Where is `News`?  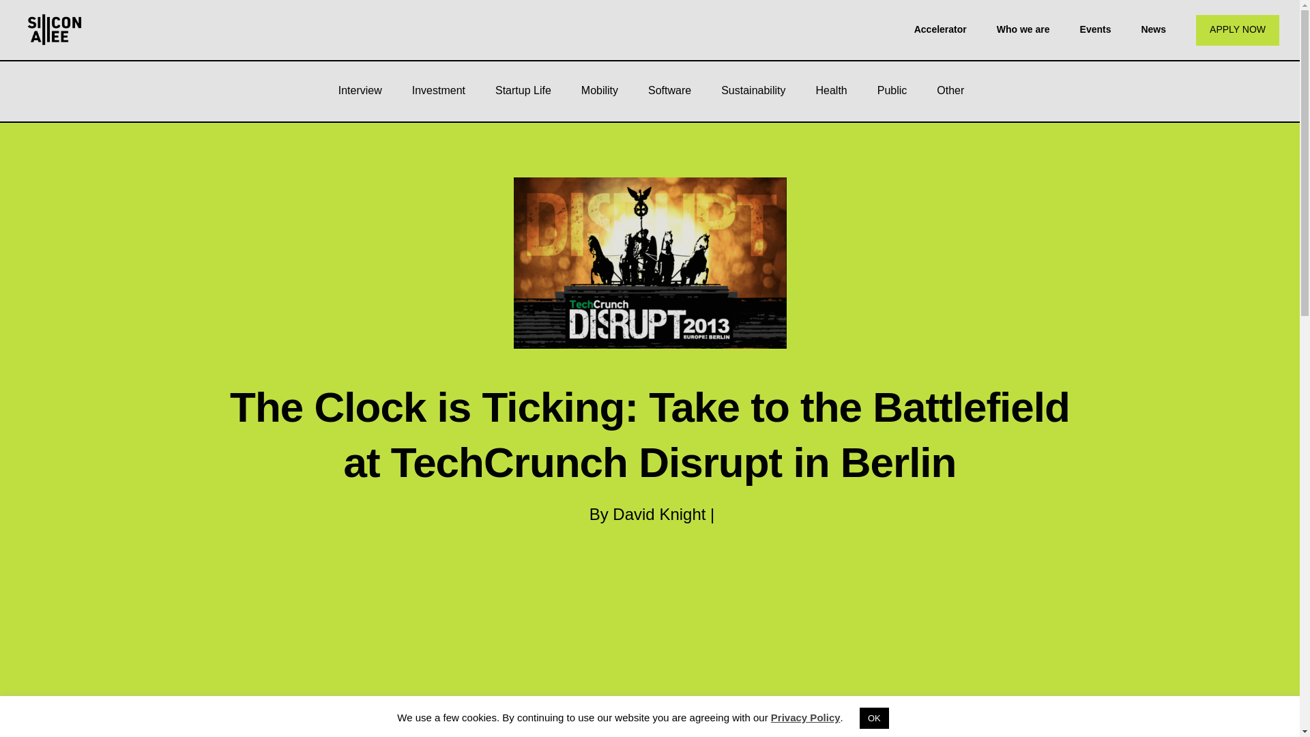
News is located at coordinates (1153, 29).